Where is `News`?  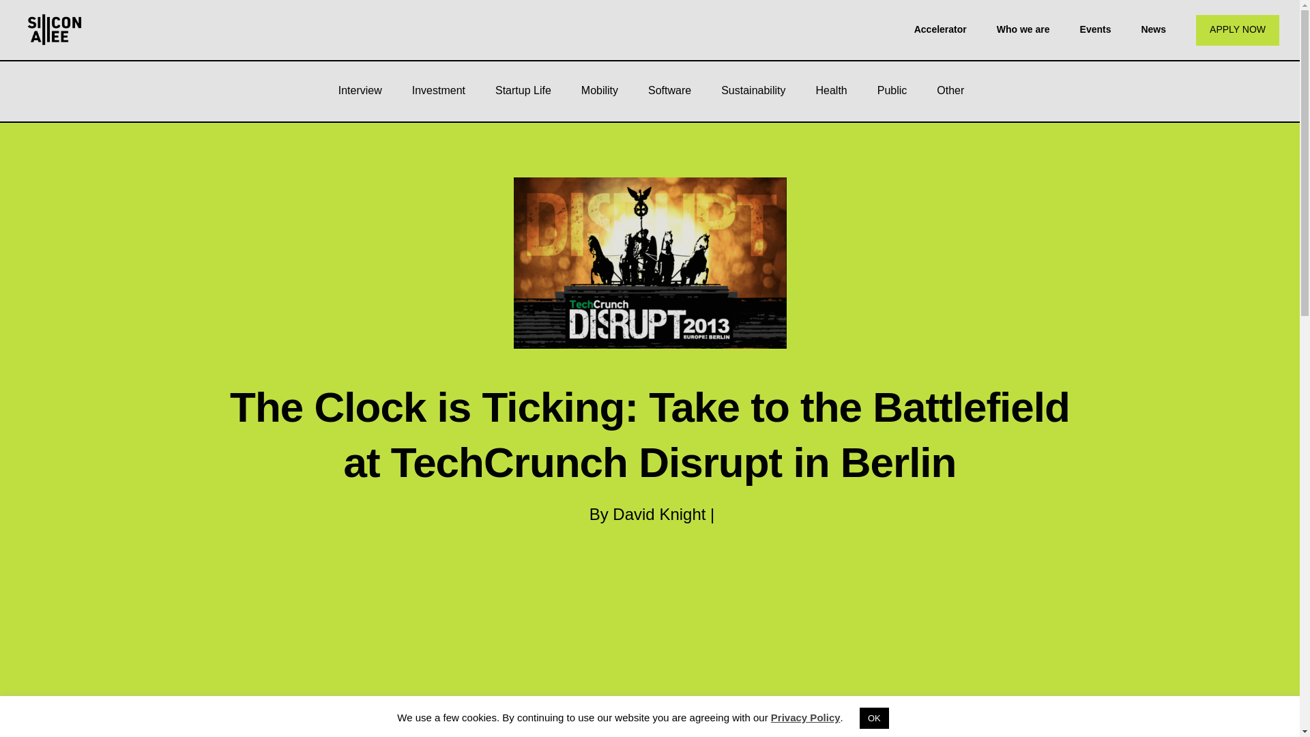
News is located at coordinates (1153, 29).